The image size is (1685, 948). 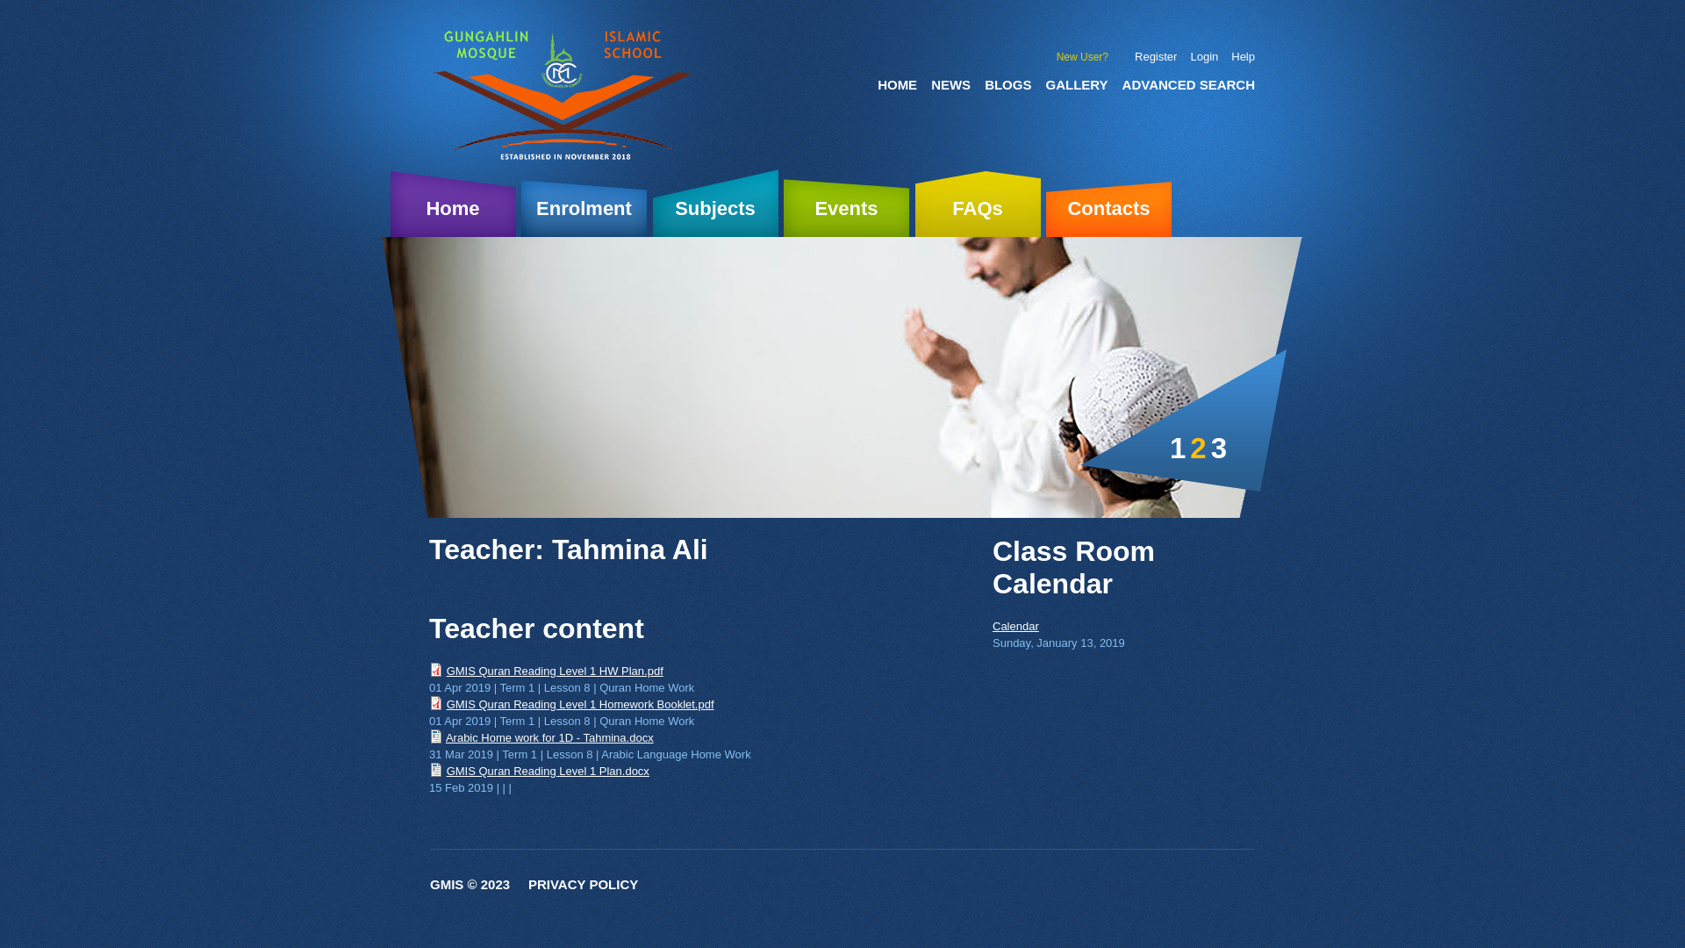 I want to click on Home, so click(x=565, y=97).